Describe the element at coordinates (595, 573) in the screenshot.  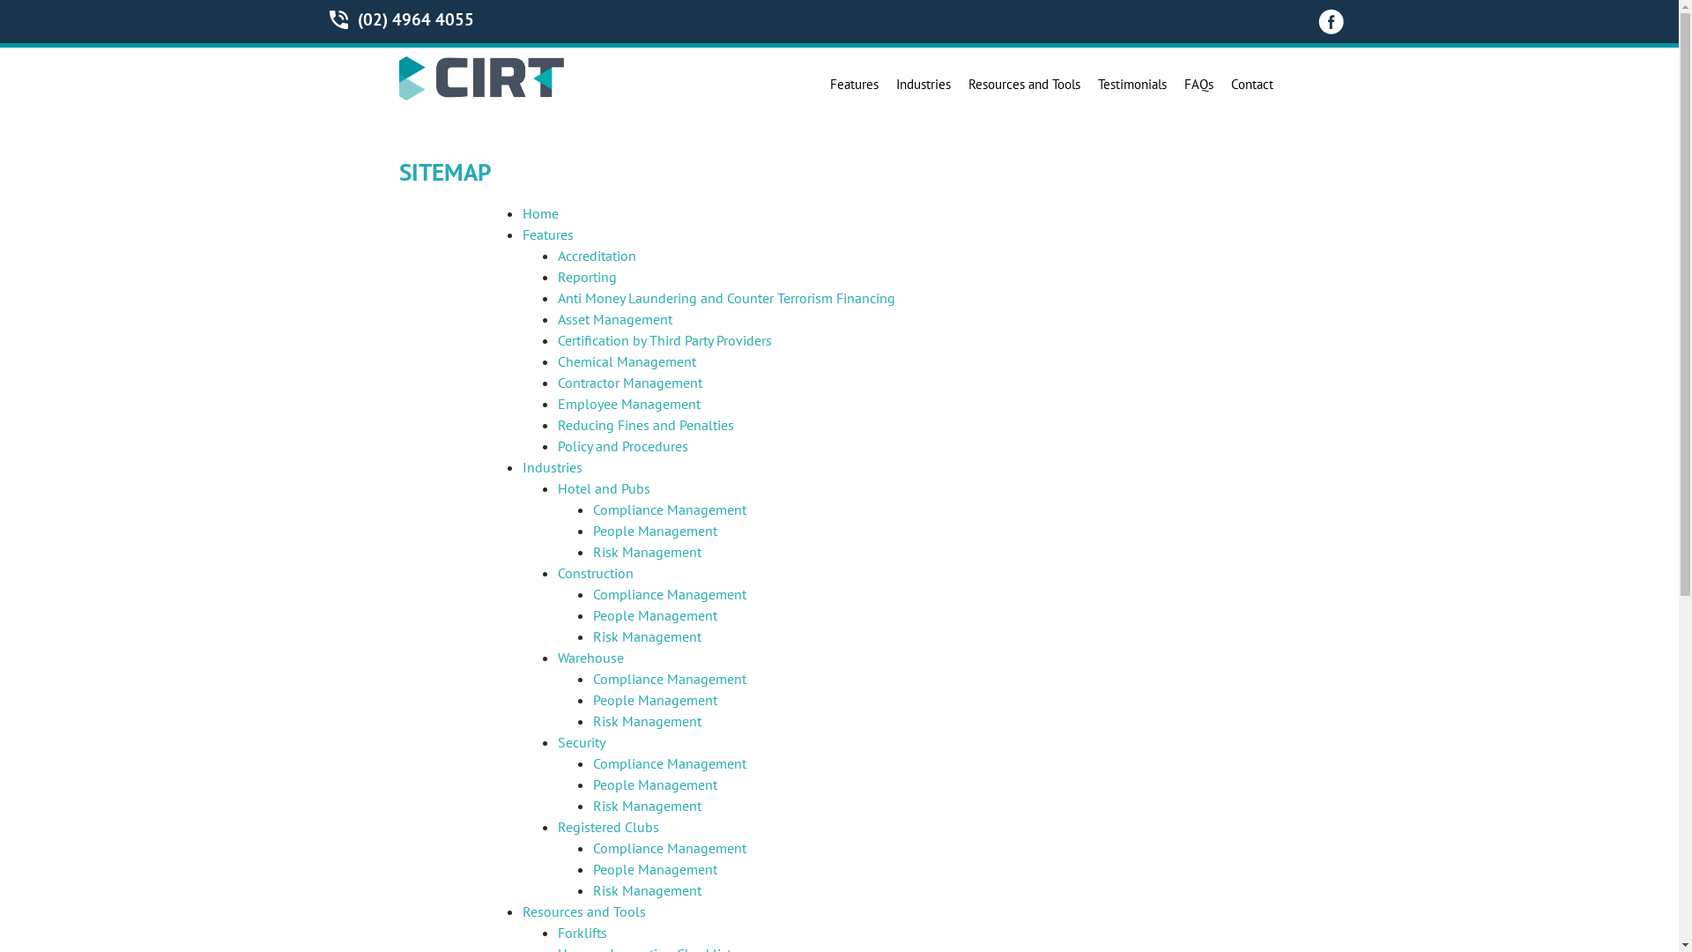
I see `Construction` at that location.